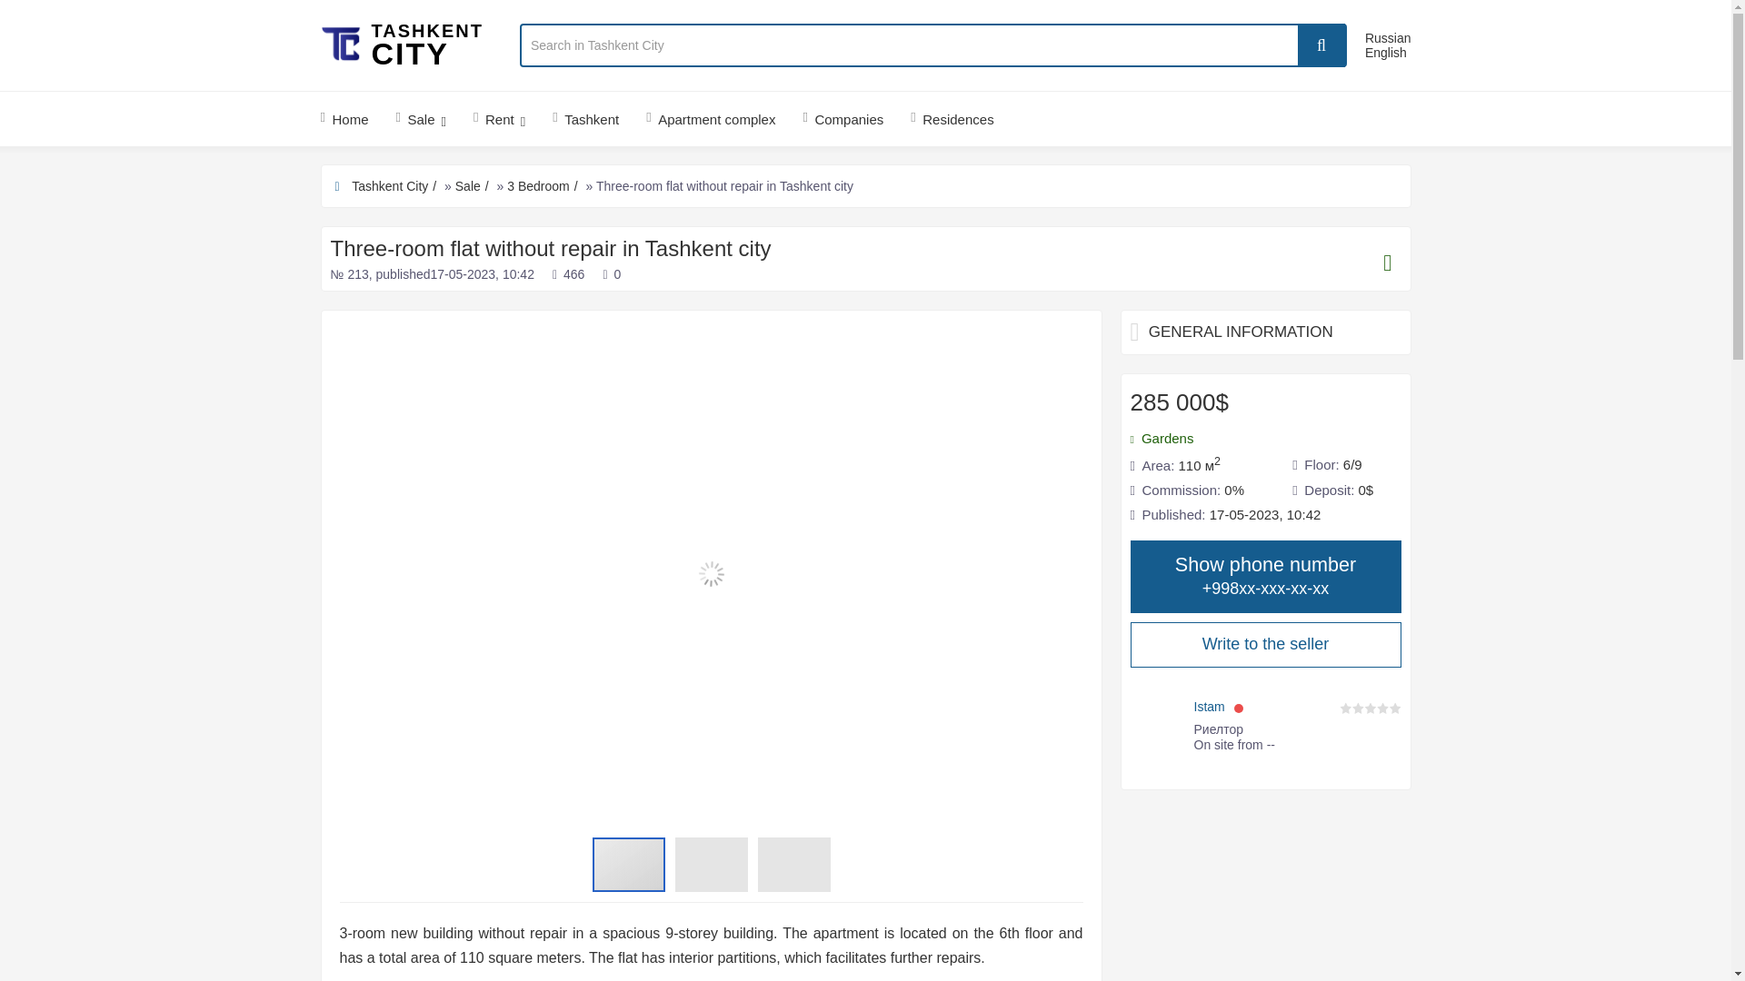 The width and height of the screenshot is (1745, 981). I want to click on Sale, so click(474, 185).